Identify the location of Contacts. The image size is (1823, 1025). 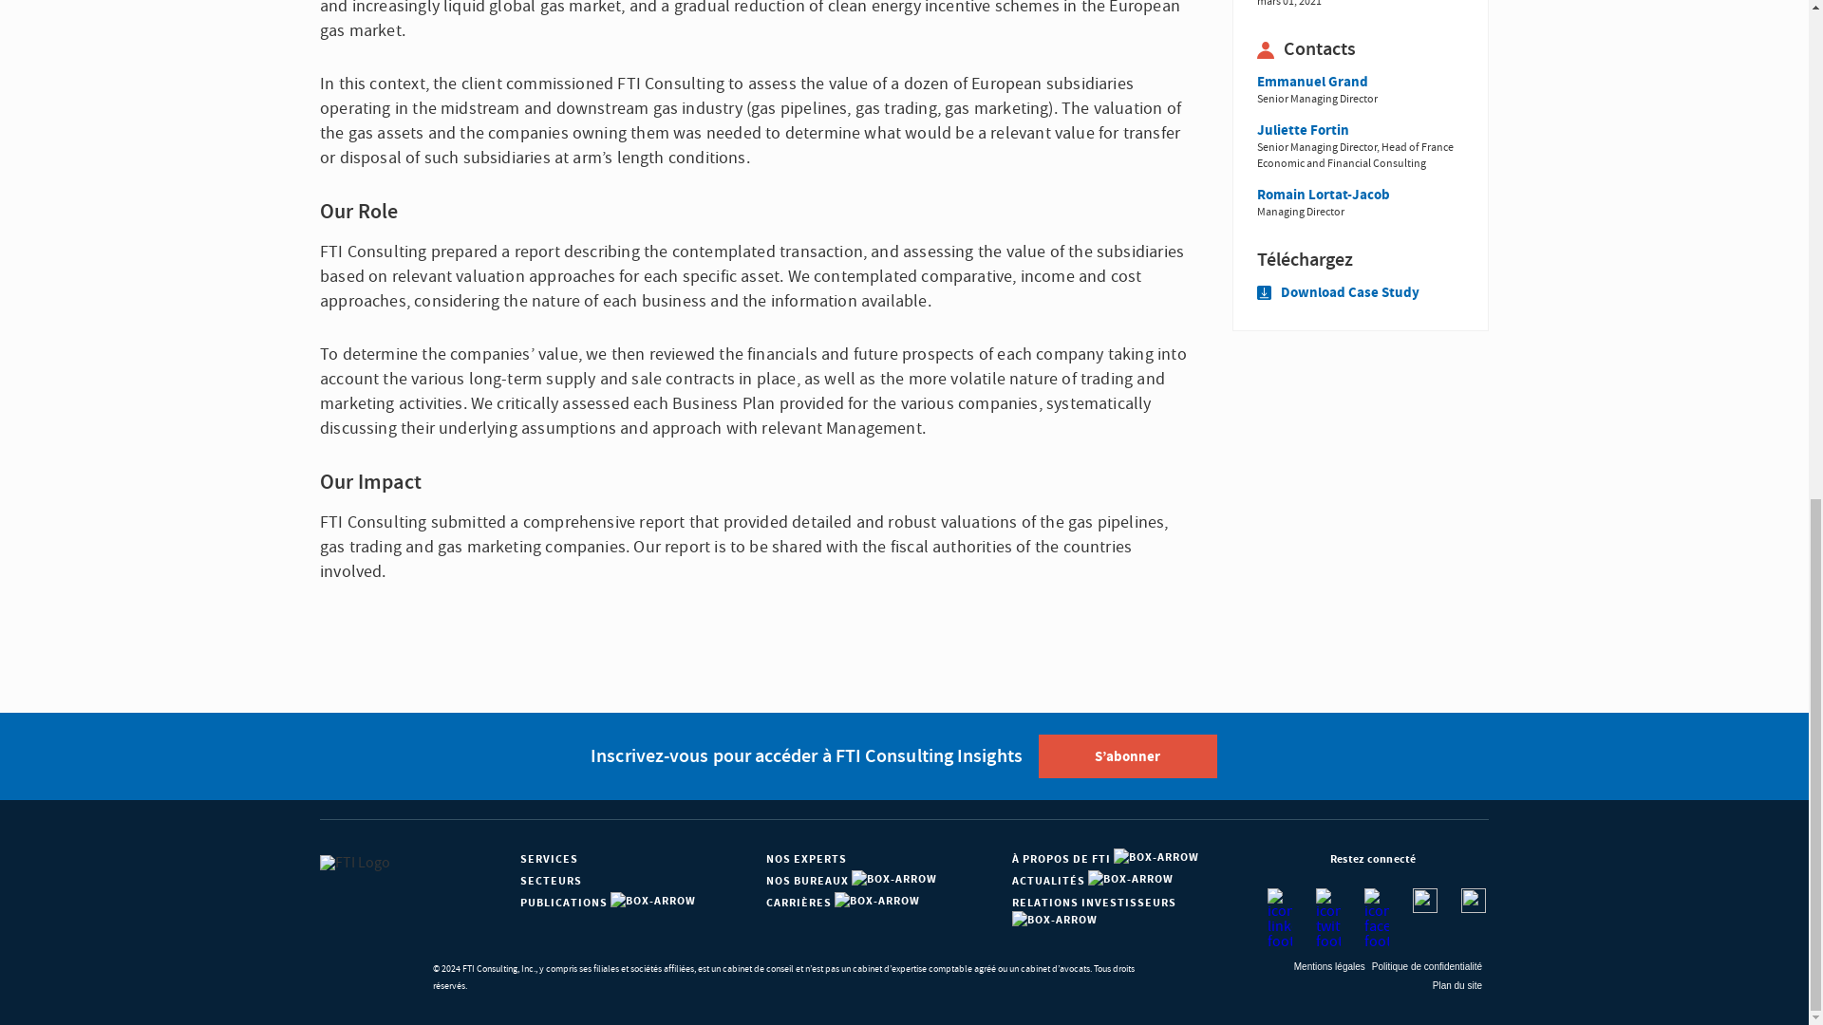
(1360, 49).